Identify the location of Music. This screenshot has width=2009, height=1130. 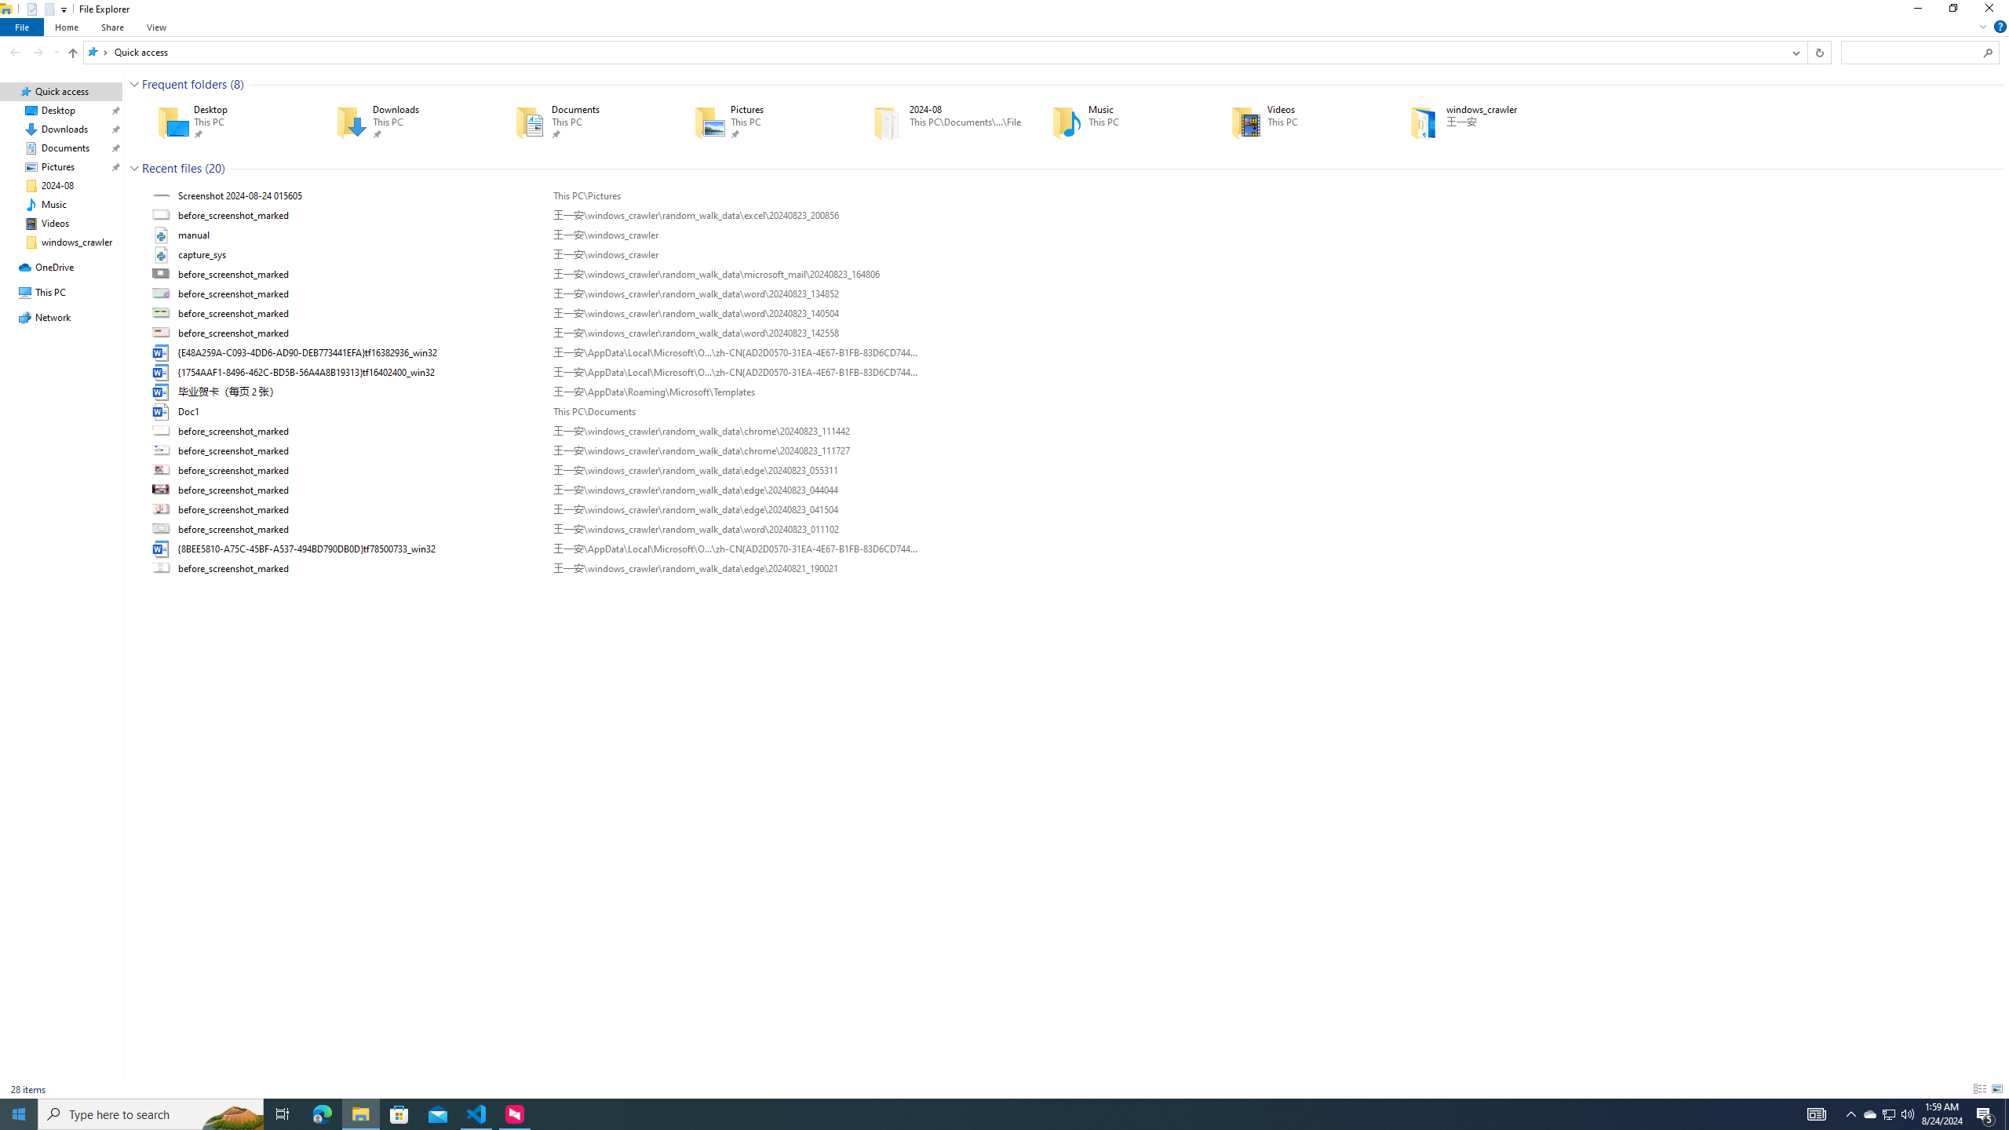
(1119, 122).